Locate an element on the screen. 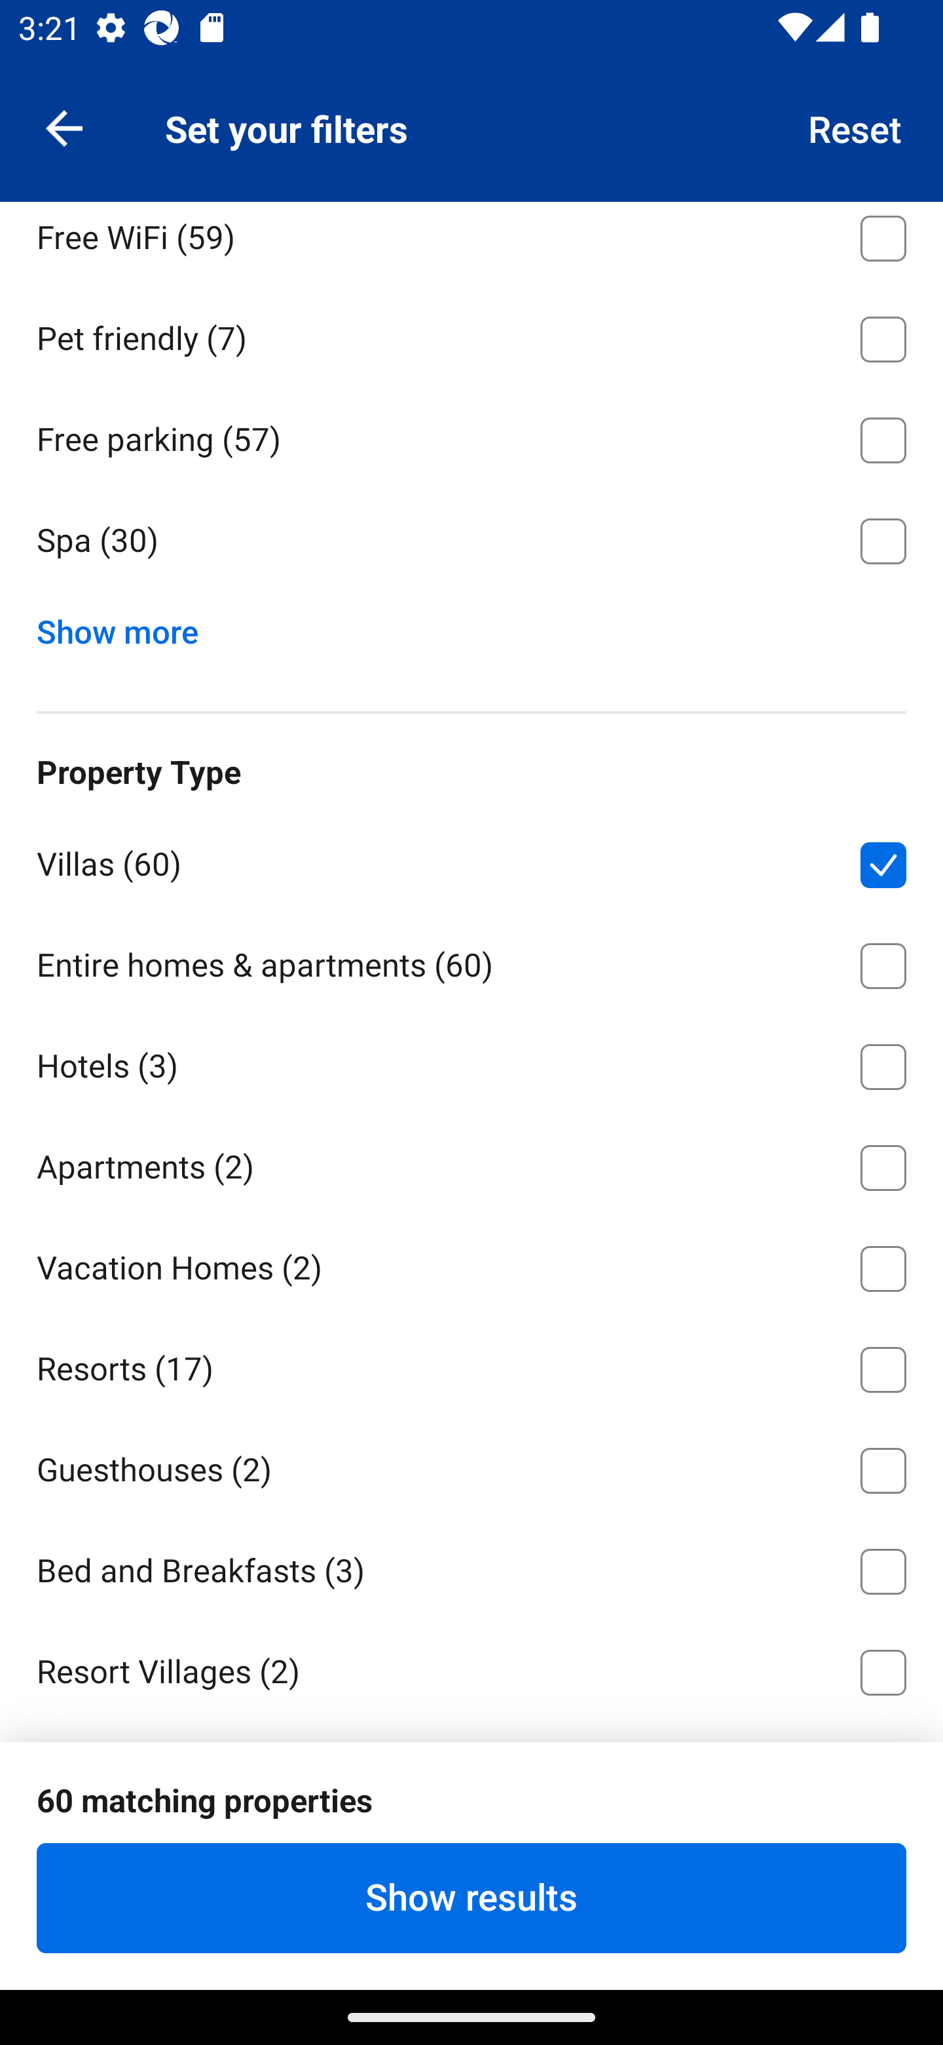  Free WiFi ⁦(59) is located at coordinates (471, 243).